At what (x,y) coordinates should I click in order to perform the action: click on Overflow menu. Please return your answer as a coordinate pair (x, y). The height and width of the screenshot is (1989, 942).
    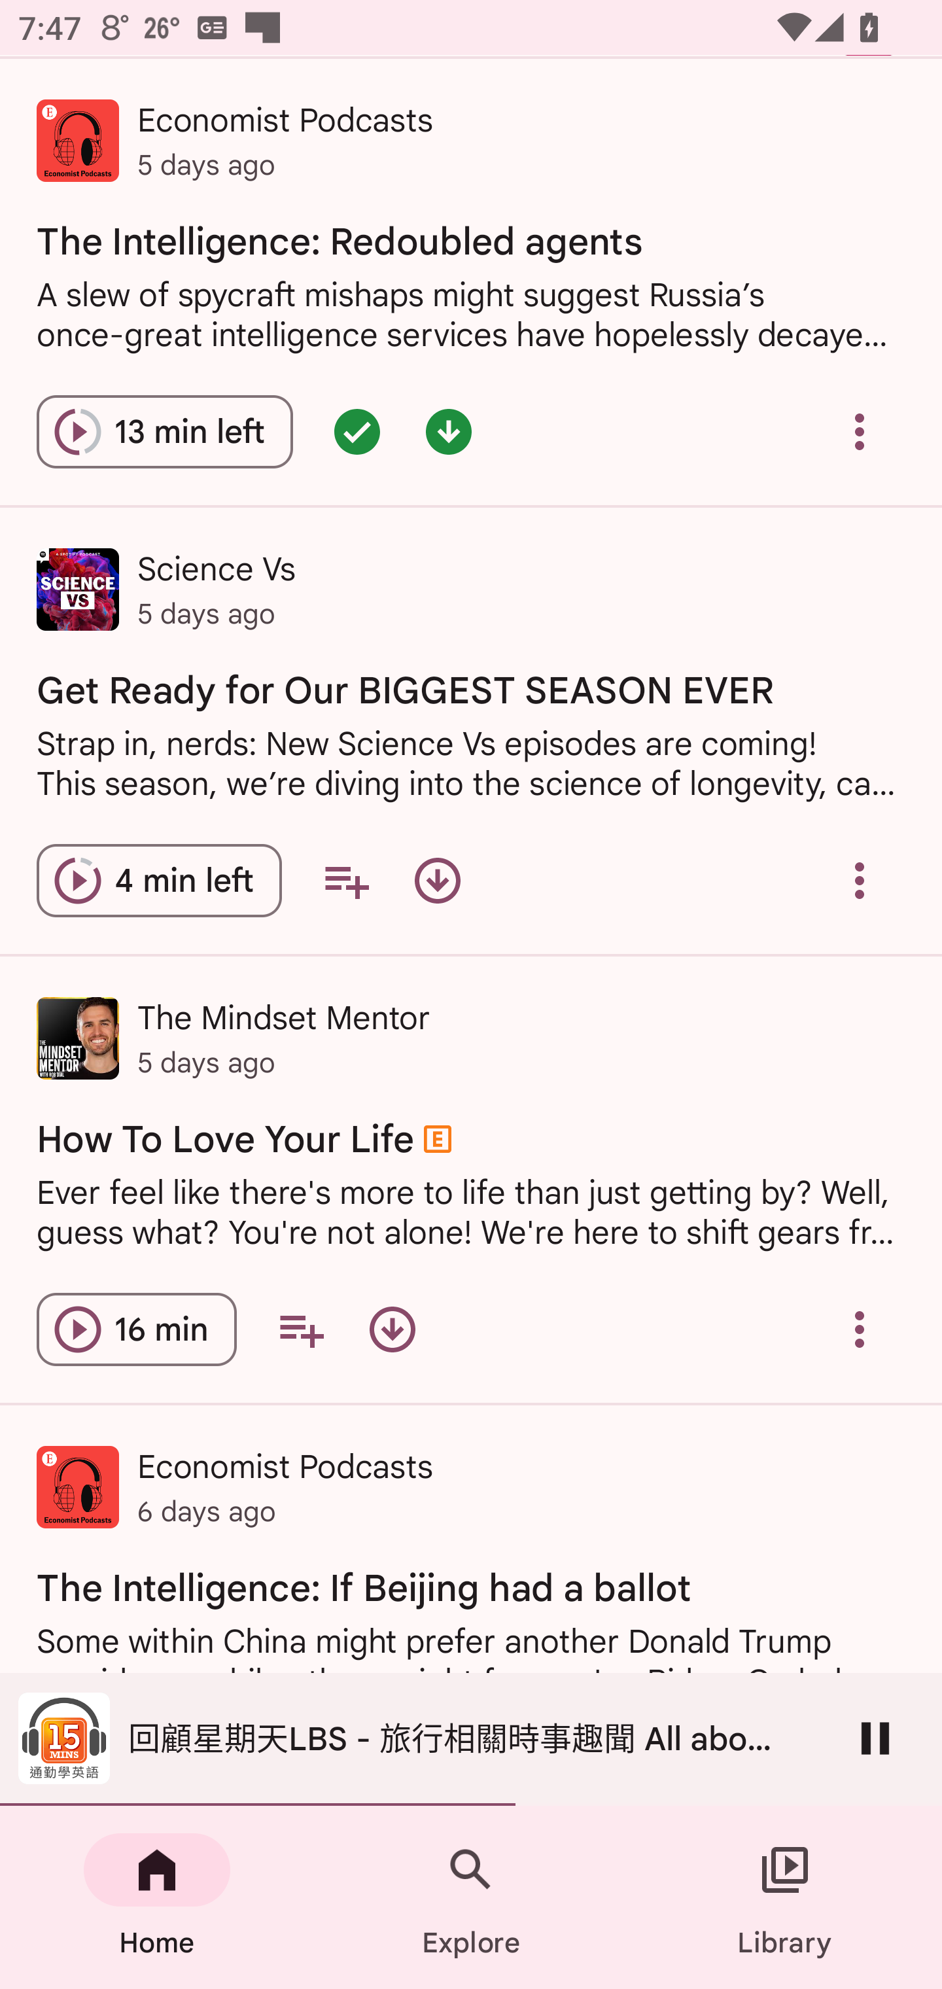
    Looking at the image, I should click on (860, 1329).